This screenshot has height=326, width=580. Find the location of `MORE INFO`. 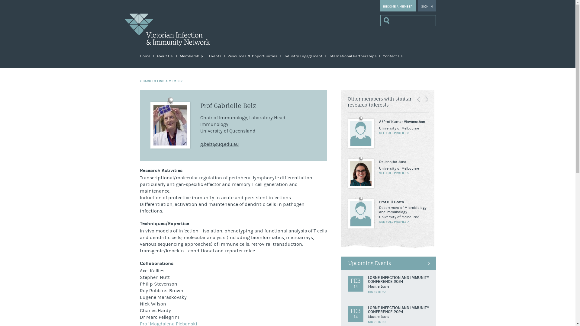

MORE INFO is located at coordinates (377, 322).